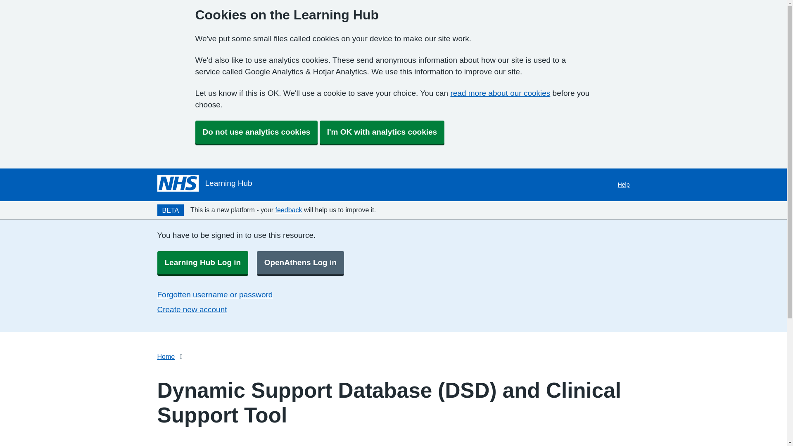  What do you see at coordinates (382, 132) in the screenshot?
I see `I'm OK with analytics cookies` at bounding box center [382, 132].